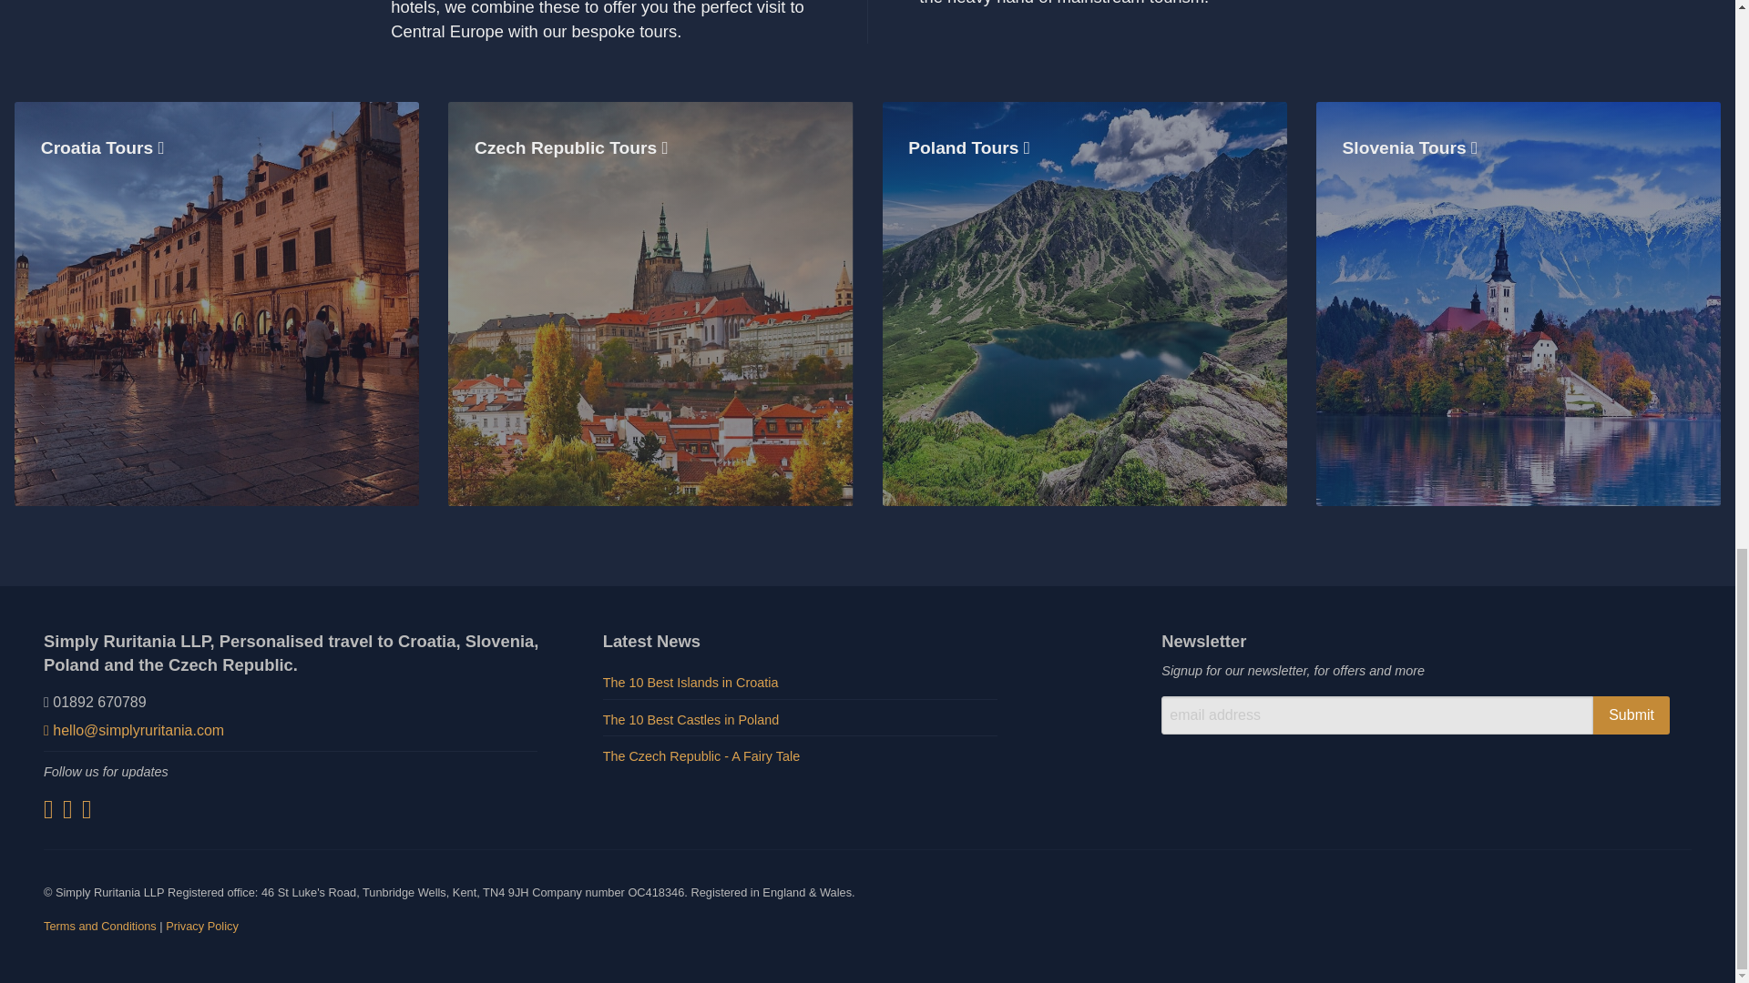 This screenshot has height=983, width=1749. I want to click on Terms and Conditions, so click(100, 925).